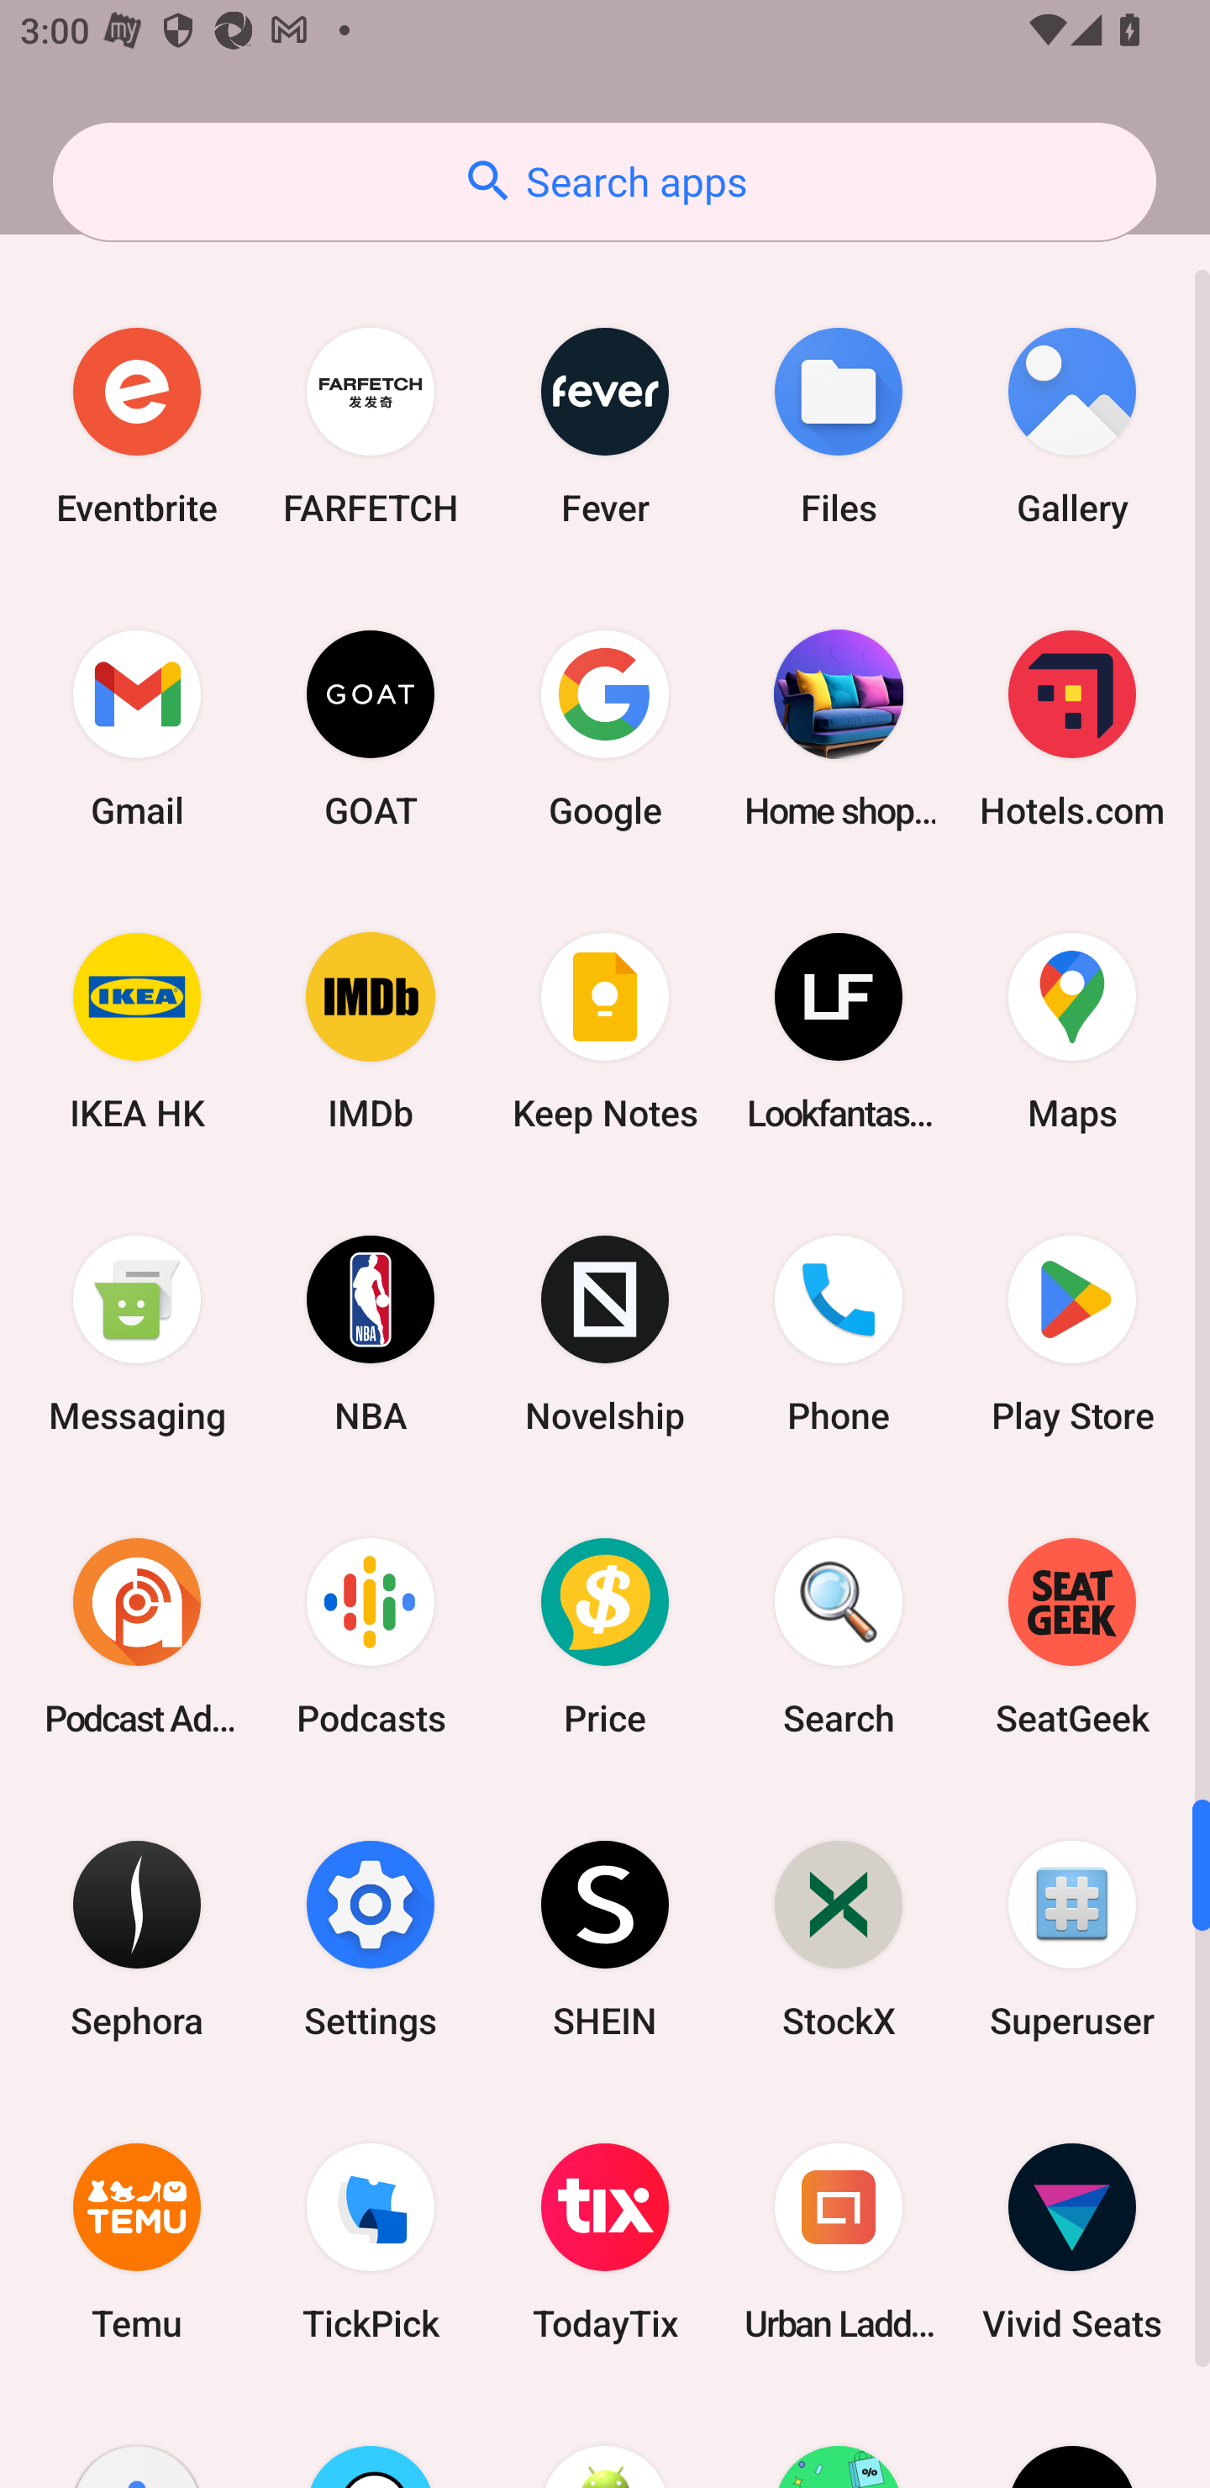 The image size is (1210, 2488). Describe the element at coordinates (137, 728) in the screenshot. I see `Gmail` at that location.